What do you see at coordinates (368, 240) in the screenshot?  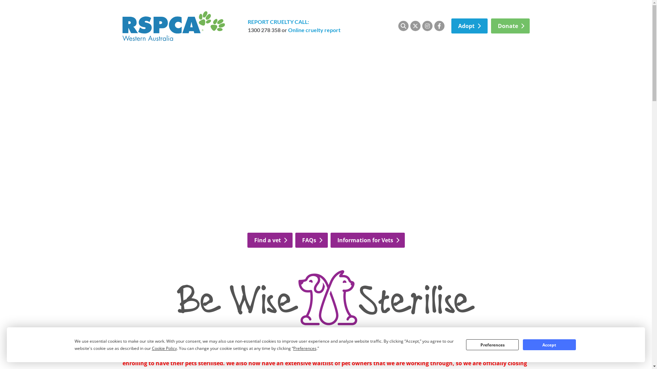 I see `Information for Vets` at bounding box center [368, 240].